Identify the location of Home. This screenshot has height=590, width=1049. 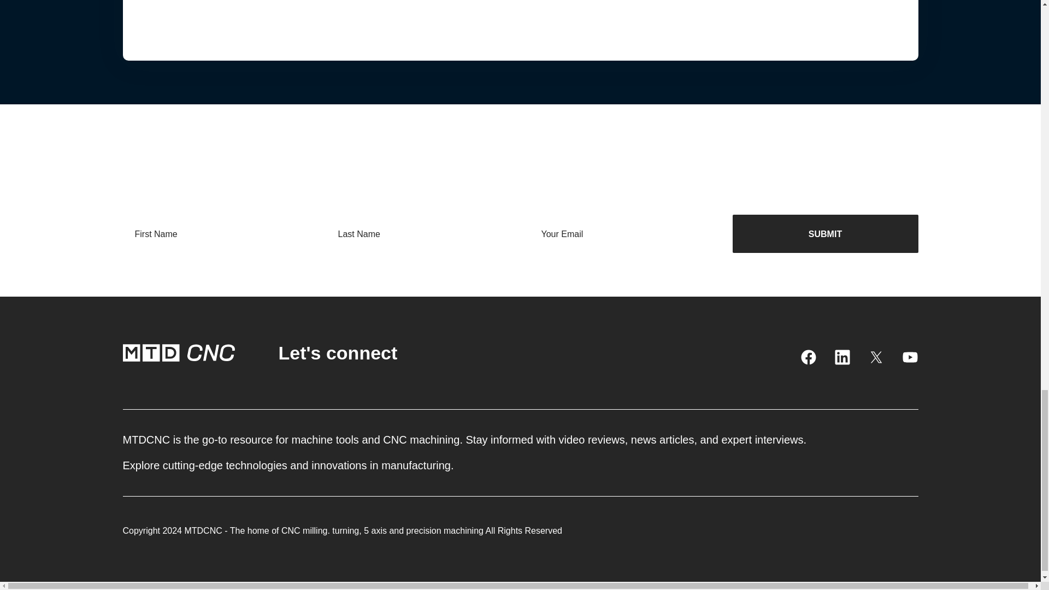
(178, 353).